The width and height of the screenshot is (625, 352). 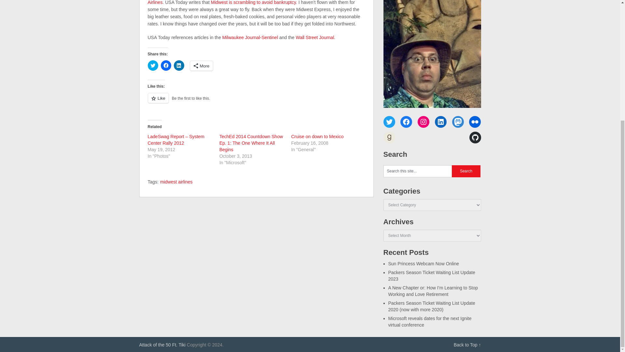 I want to click on Click to share on LinkedIn, so click(x=179, y=65).